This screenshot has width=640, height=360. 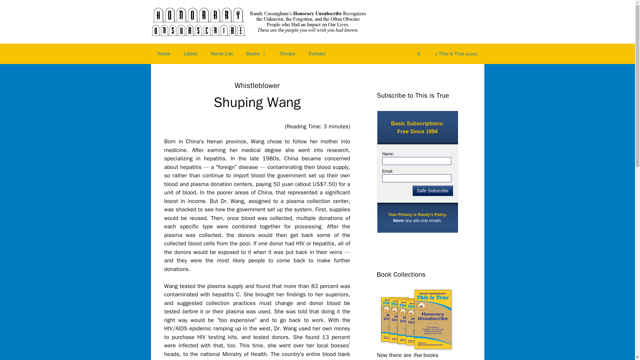 What do you see at coordinates (417, 215) in the screenshot?
I see `Your Privacy is Randy's Policy.` at bounding box center [417, 215].